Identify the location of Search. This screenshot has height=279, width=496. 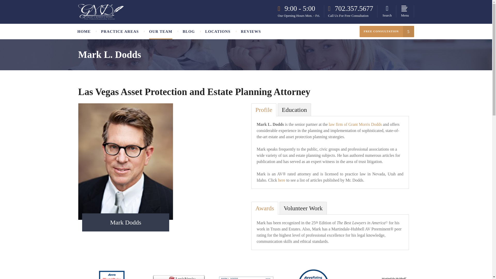
(387, 11).